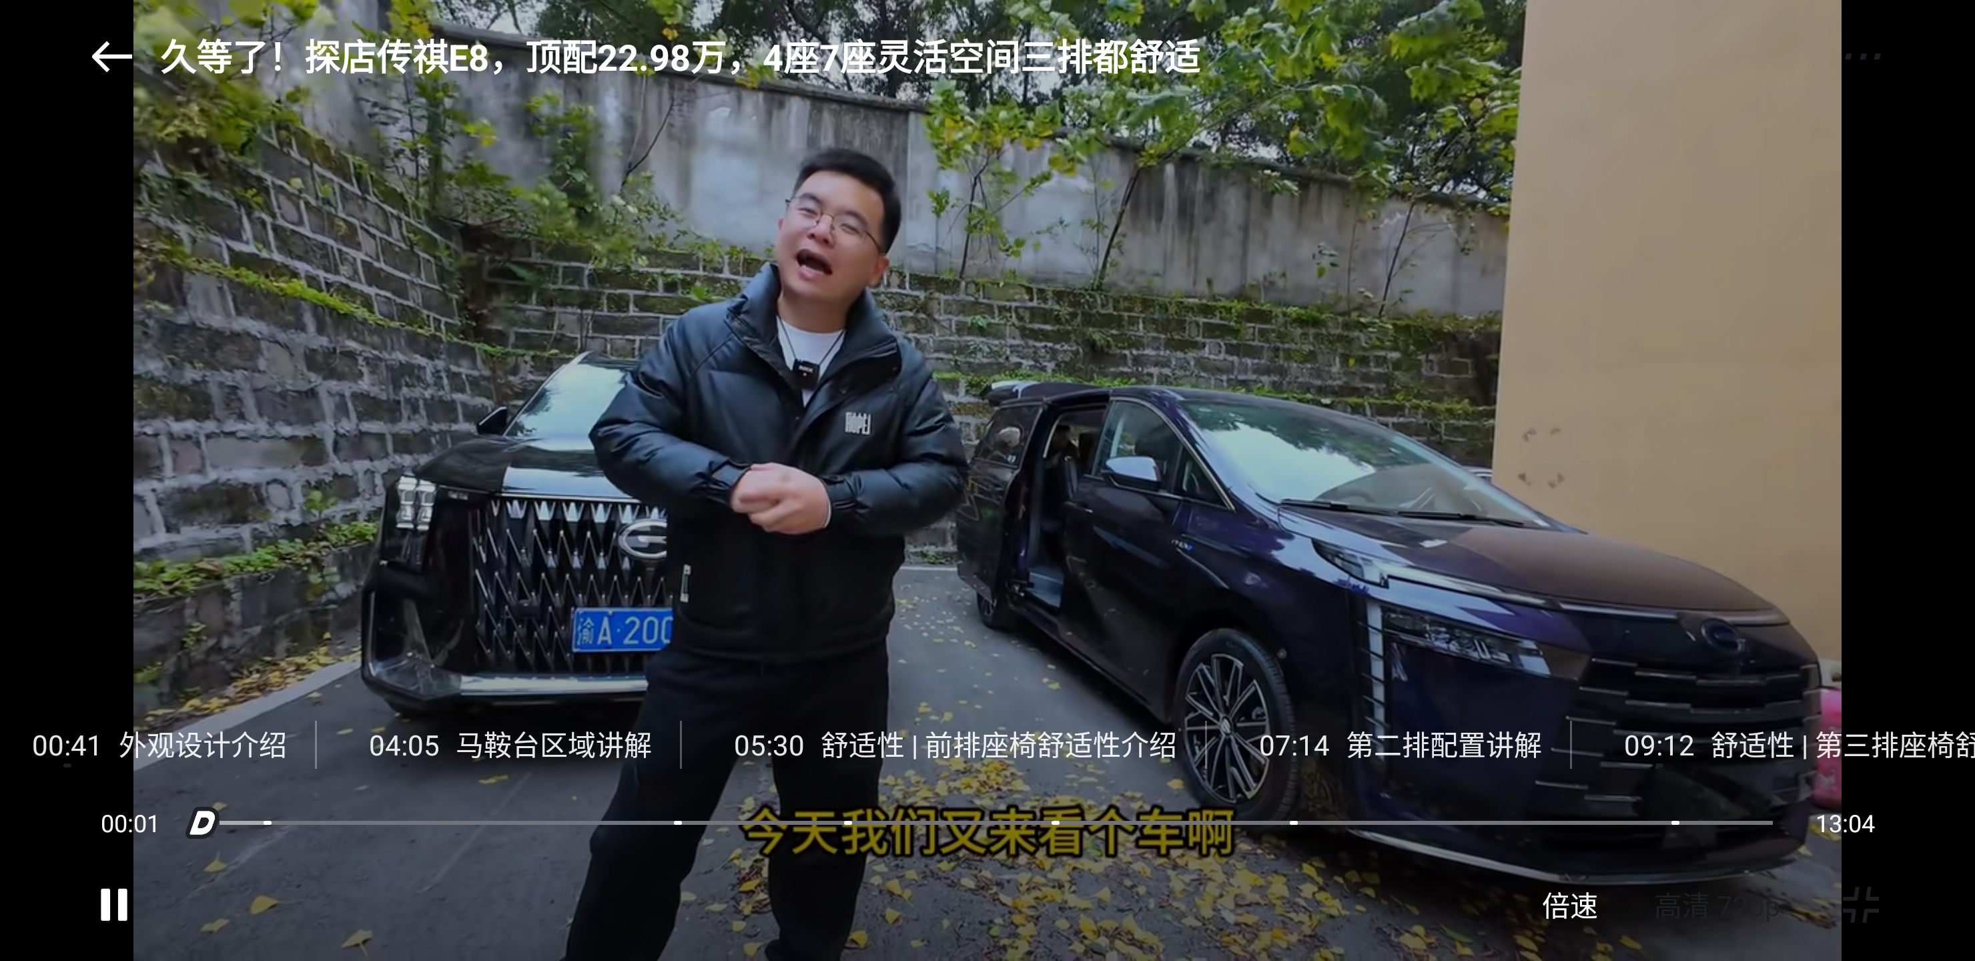 This screenshot has width=1975, height=961. Describe the element at coordinates (115, 905) in the screenshot. I see `` at that location.